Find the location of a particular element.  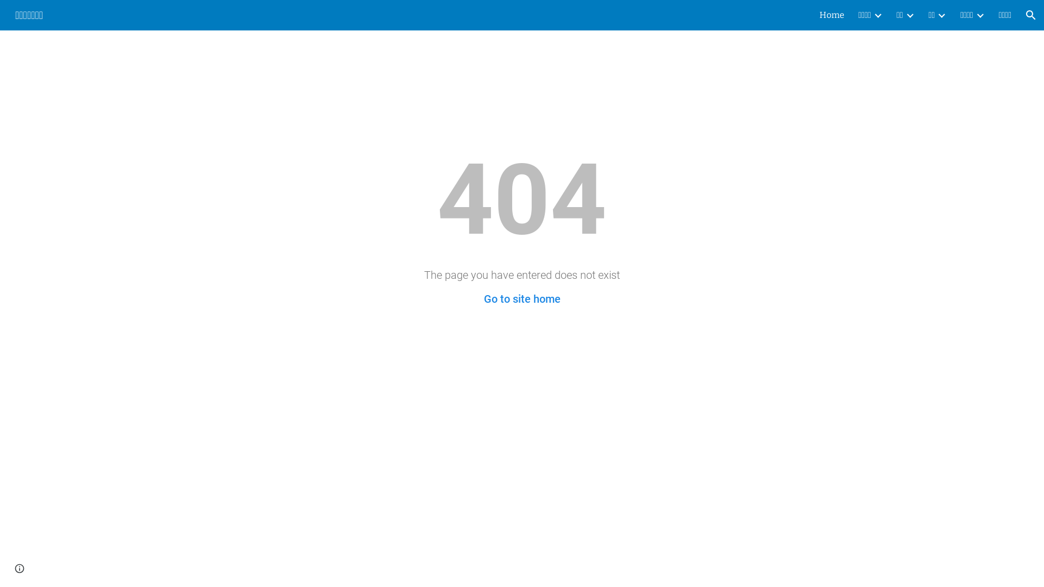

Expand/Collapse is located at coordinates (878, 15).